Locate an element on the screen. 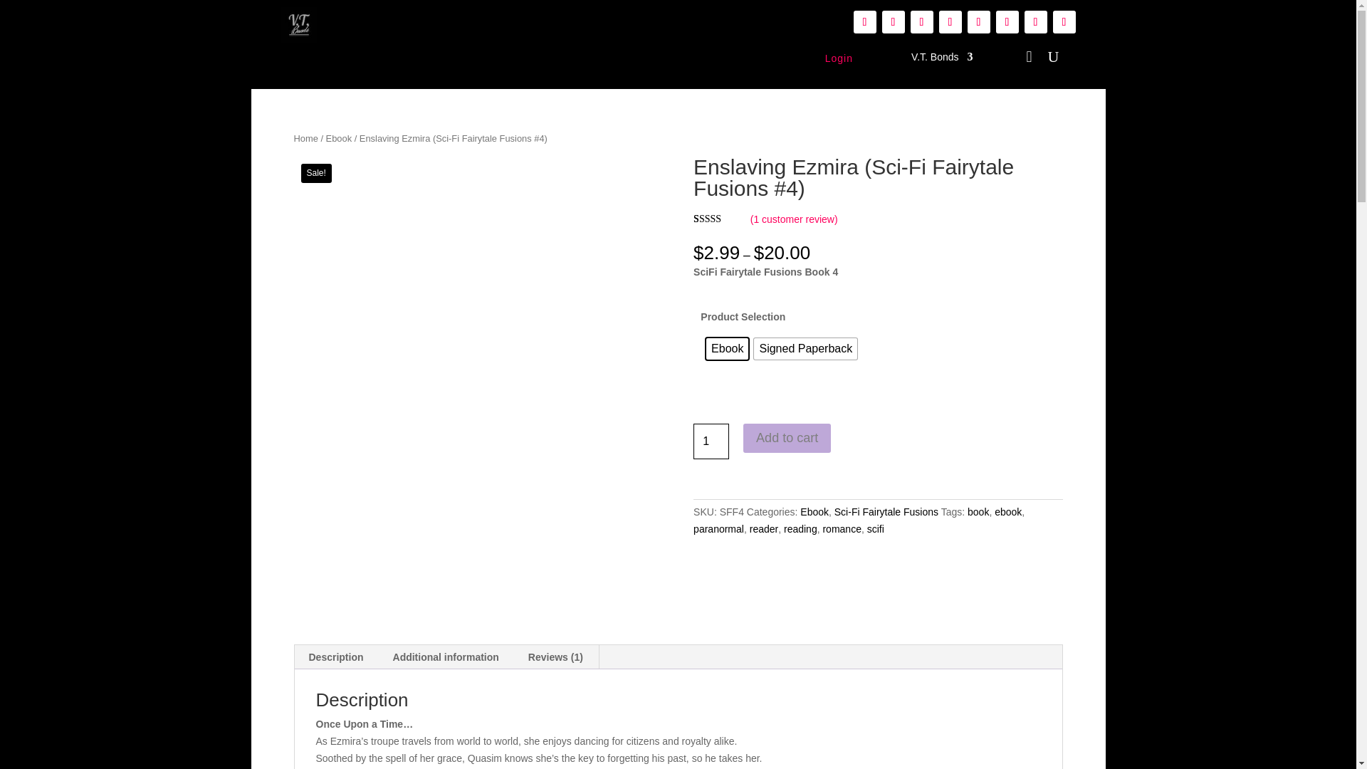 The height and width of the screenshot is (769, 1367). Follow on Instagram is located at coordinates (1007, 22).